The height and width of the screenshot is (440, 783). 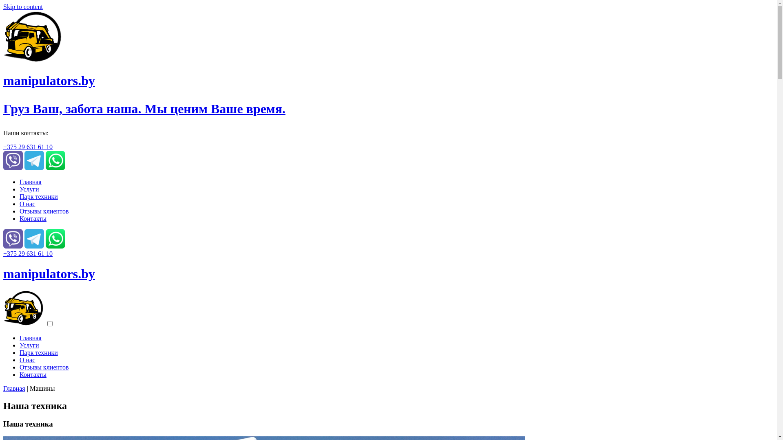 What do you see at coordinates (23, 7) in the screenshot?
I see `Skip to content` at bounding box center [23, 7].